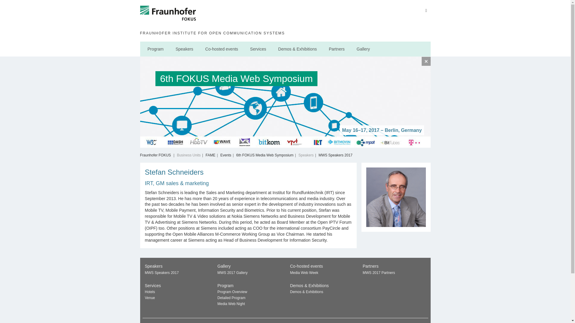  Describe the element at coordinates (335, 155) in the screenshot. I see `MWS Speakers 2017` at that location.